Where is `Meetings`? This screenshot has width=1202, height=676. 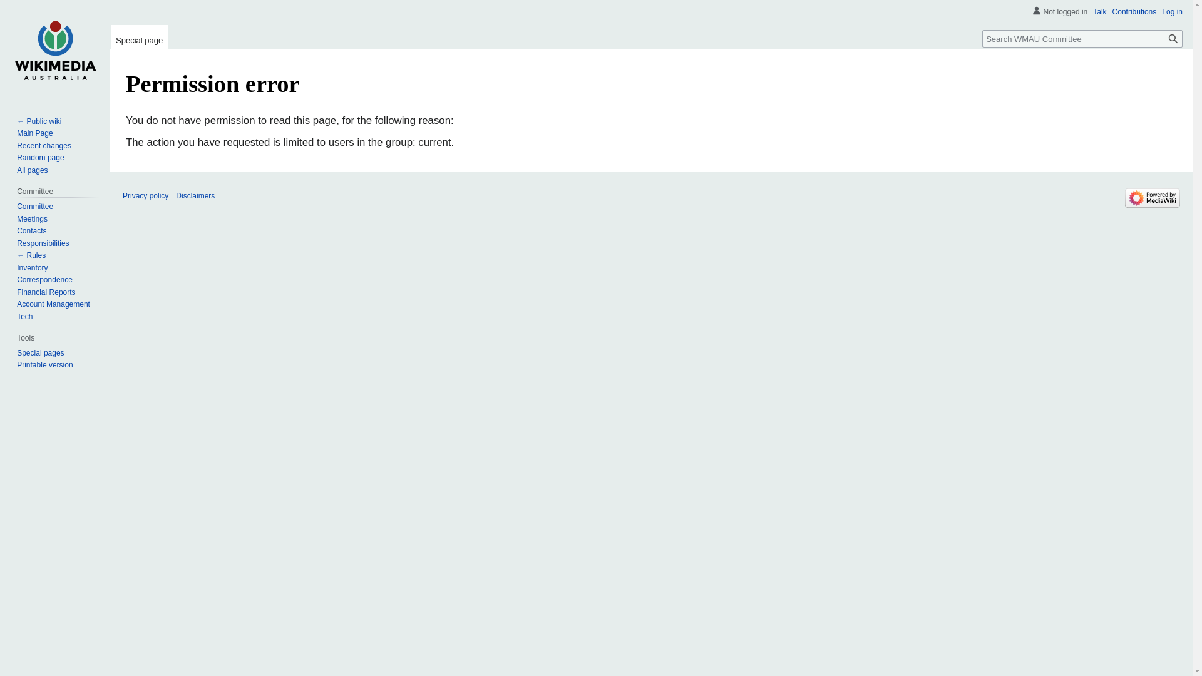 Meetings is located at coordinates (33, 219).